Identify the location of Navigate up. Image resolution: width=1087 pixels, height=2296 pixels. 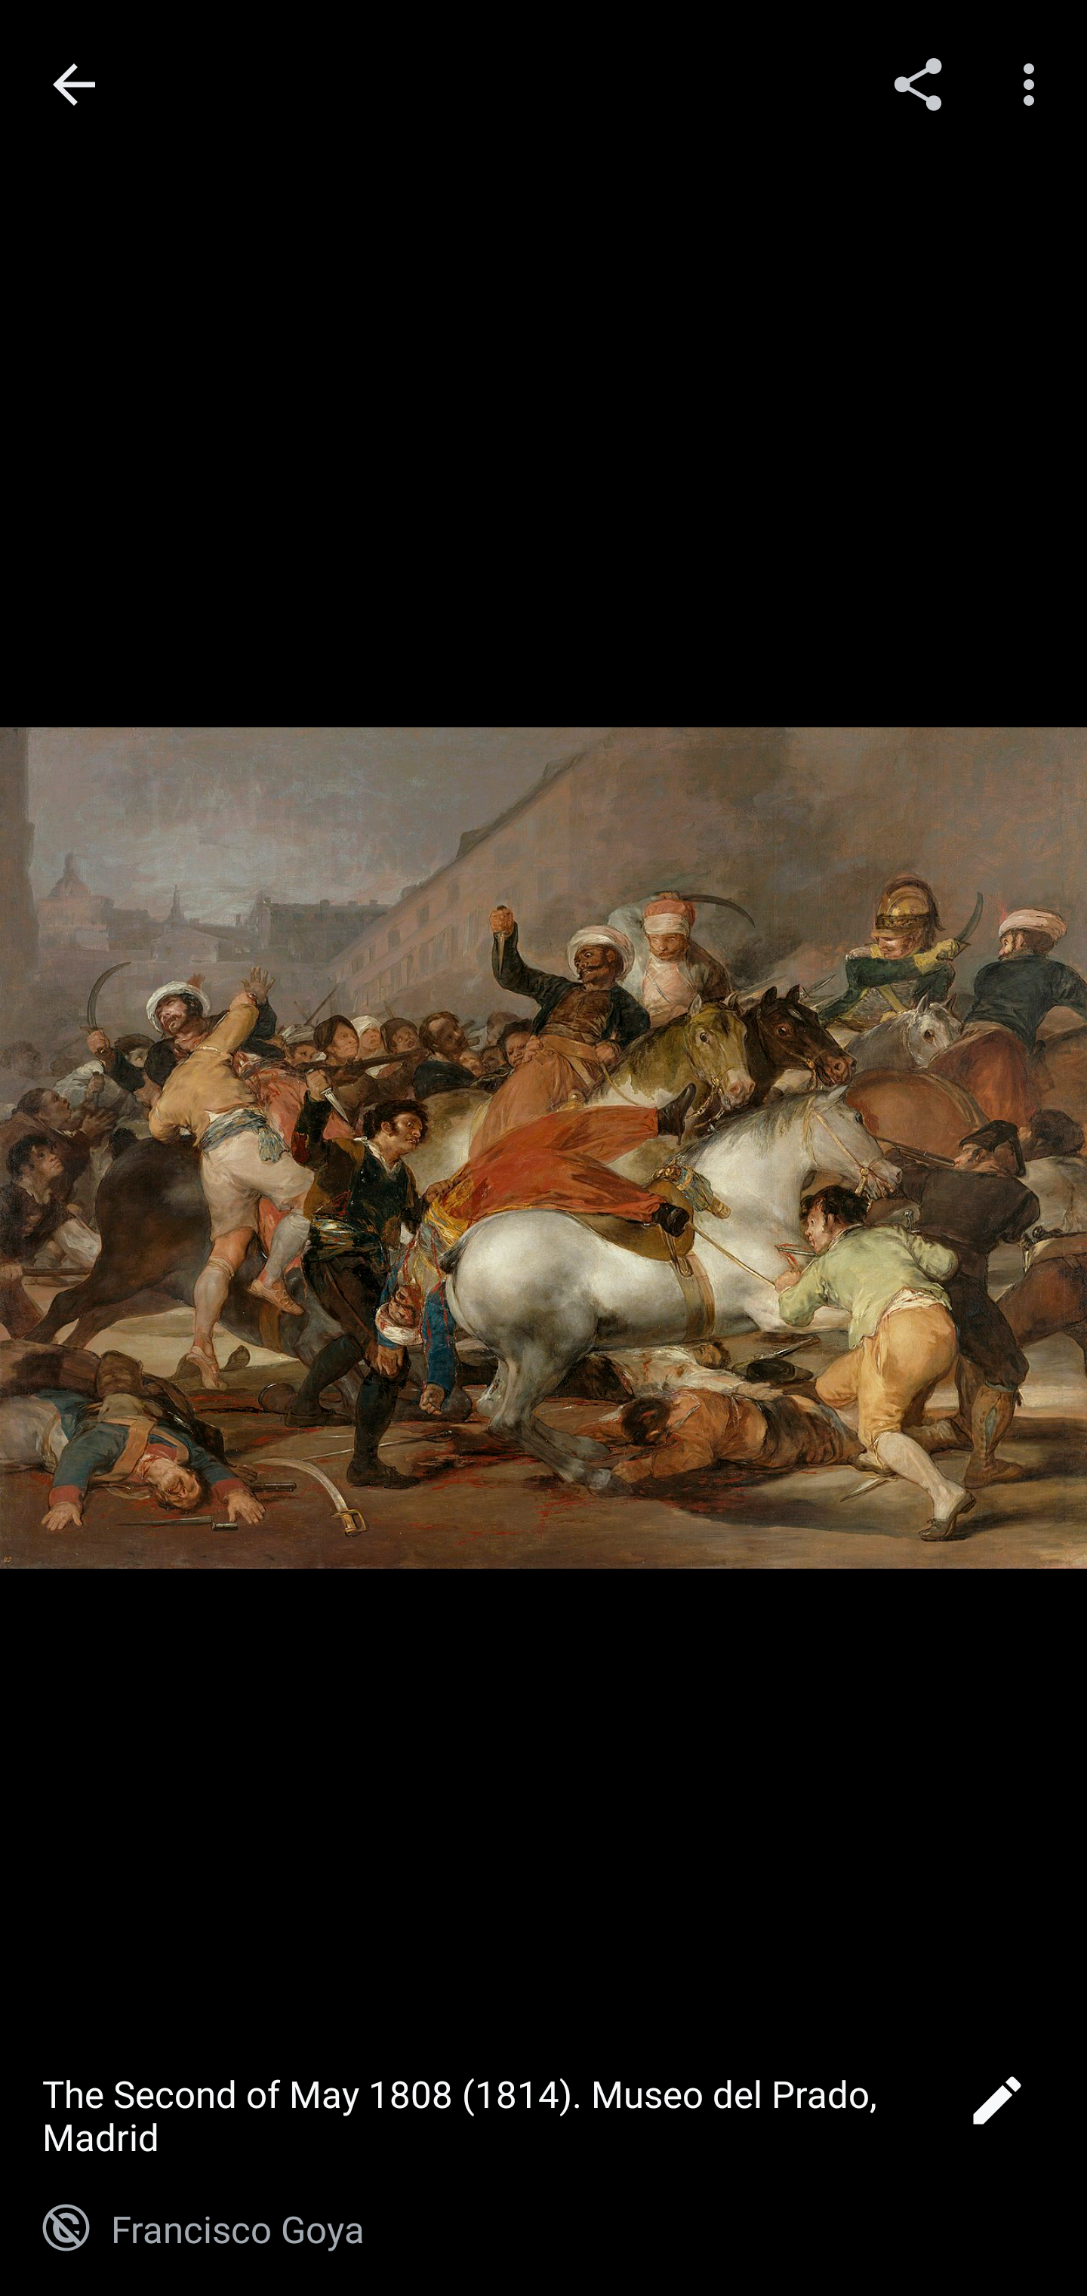
(74, 85).